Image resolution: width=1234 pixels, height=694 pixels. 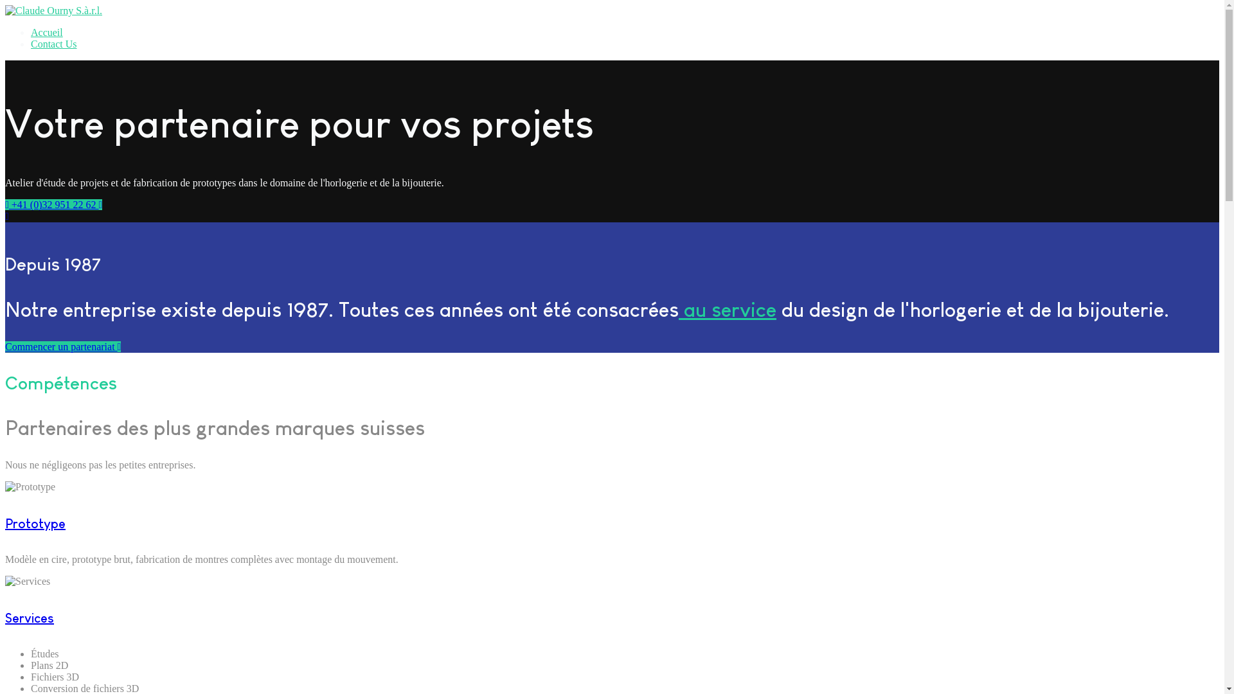 What do you see at coordinates (47, 32) in the screenshot?
I see `Accueil` at bounding box center [47, 32].